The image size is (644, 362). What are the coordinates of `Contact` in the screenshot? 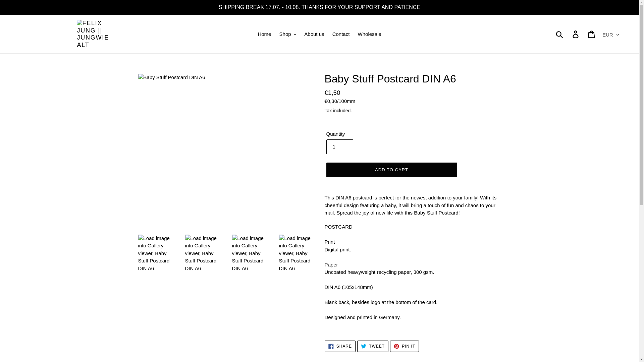 It's located at (341, 34).